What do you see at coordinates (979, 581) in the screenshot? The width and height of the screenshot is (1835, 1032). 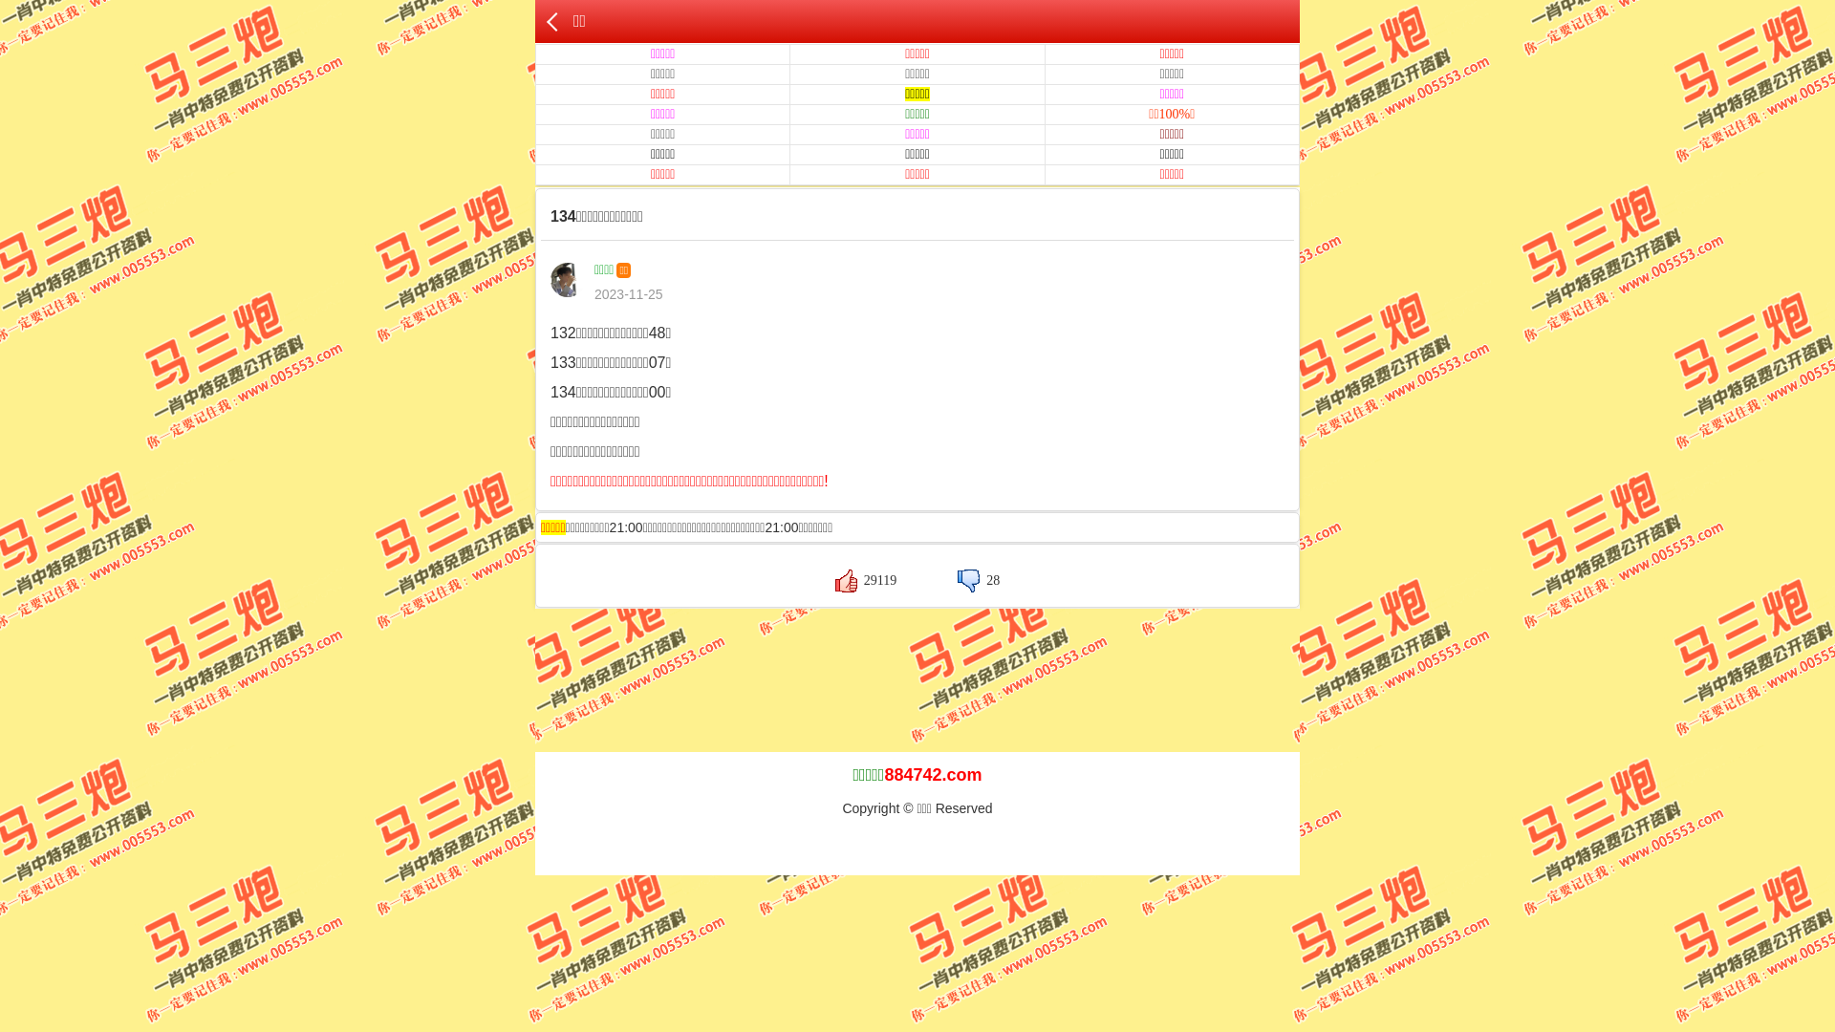 I see `28` at bounding box center [979, 581].